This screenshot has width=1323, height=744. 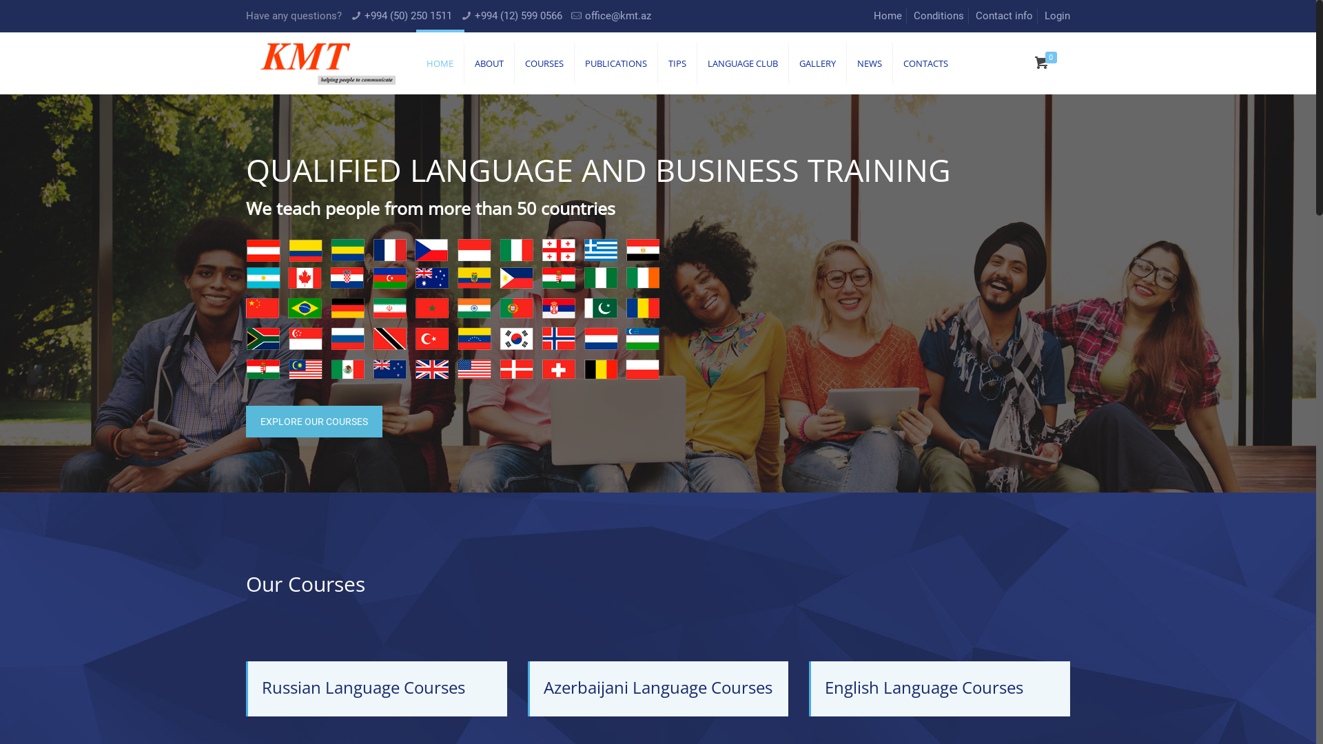 What do you see at coordinates (618, 16) in the screenshot?
I see `office@kmt.az` at bounding box center [618, 16].